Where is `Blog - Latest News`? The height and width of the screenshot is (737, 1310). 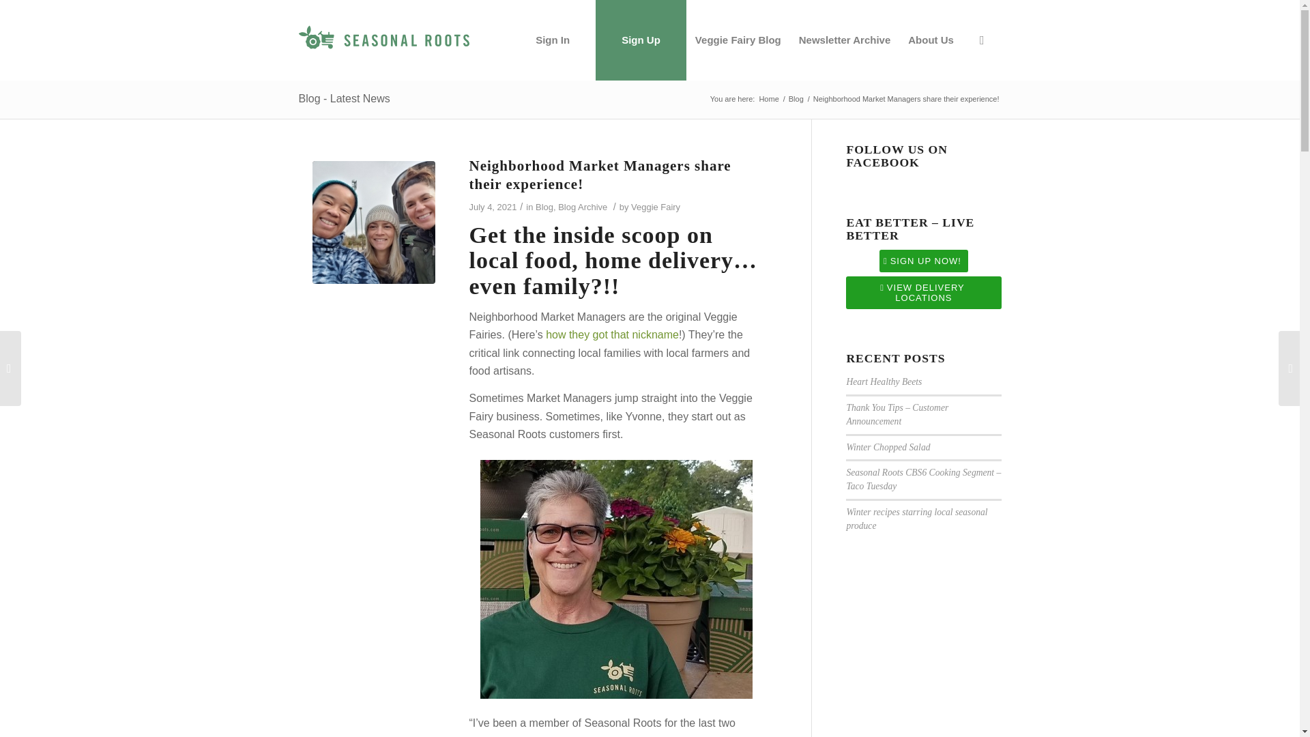
Blog - Latest News is located at coordinates (344, 98).